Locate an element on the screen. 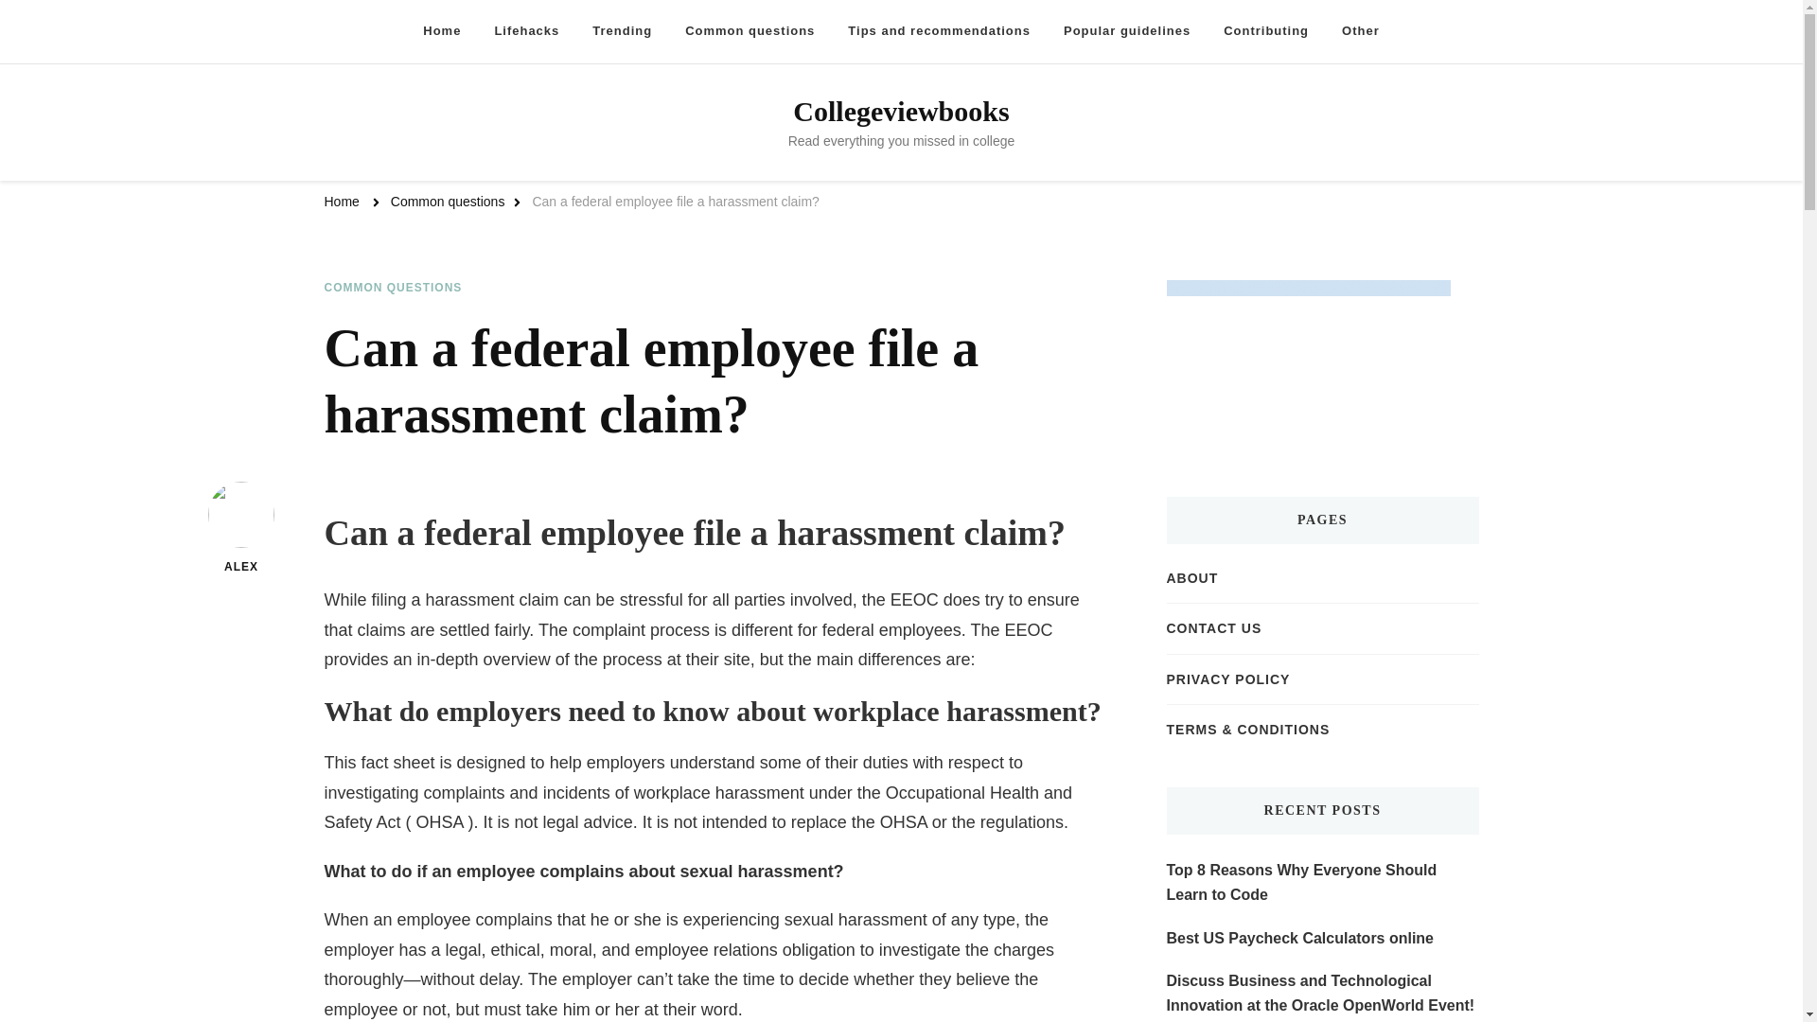 Image resolution: width=1817 pixels, height=1022 pixels. ABOUT is located at coordinates (1191, 578).